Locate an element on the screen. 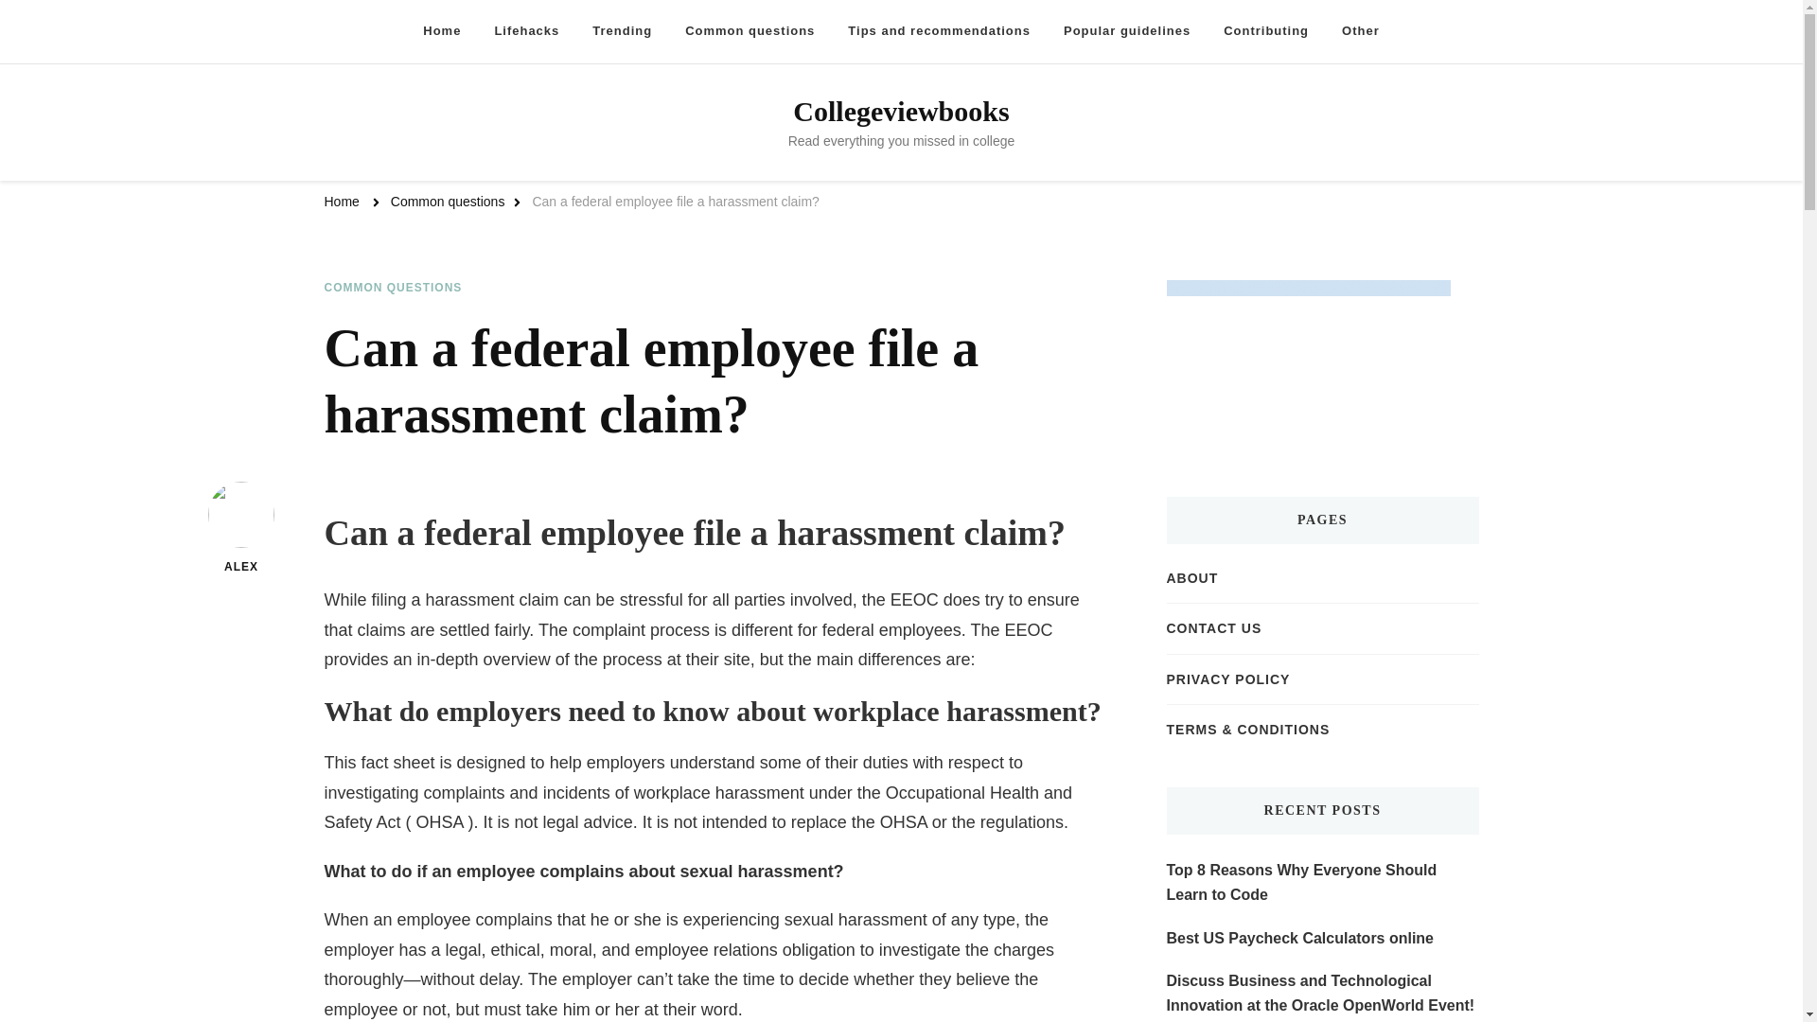 Image resolution: width=1817 pixels, height=1022 pixels. ABOUT is located at coordinates (1191, 578).